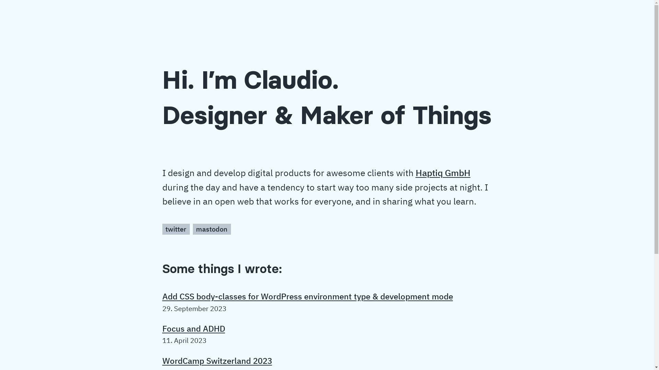 Image resolution: width=659 pixels, height=370 pixels. What do you see at coordinates (212, 229) in the screenshot?
I see `mastodon` at bounding box center [212, 229].